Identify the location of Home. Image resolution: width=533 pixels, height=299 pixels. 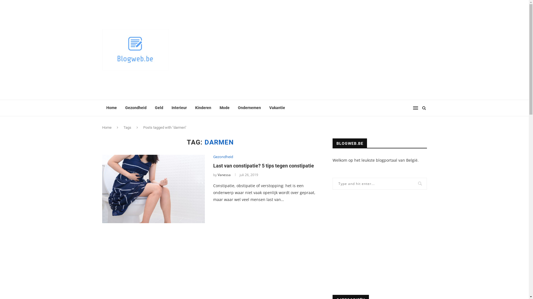
(112, 108).